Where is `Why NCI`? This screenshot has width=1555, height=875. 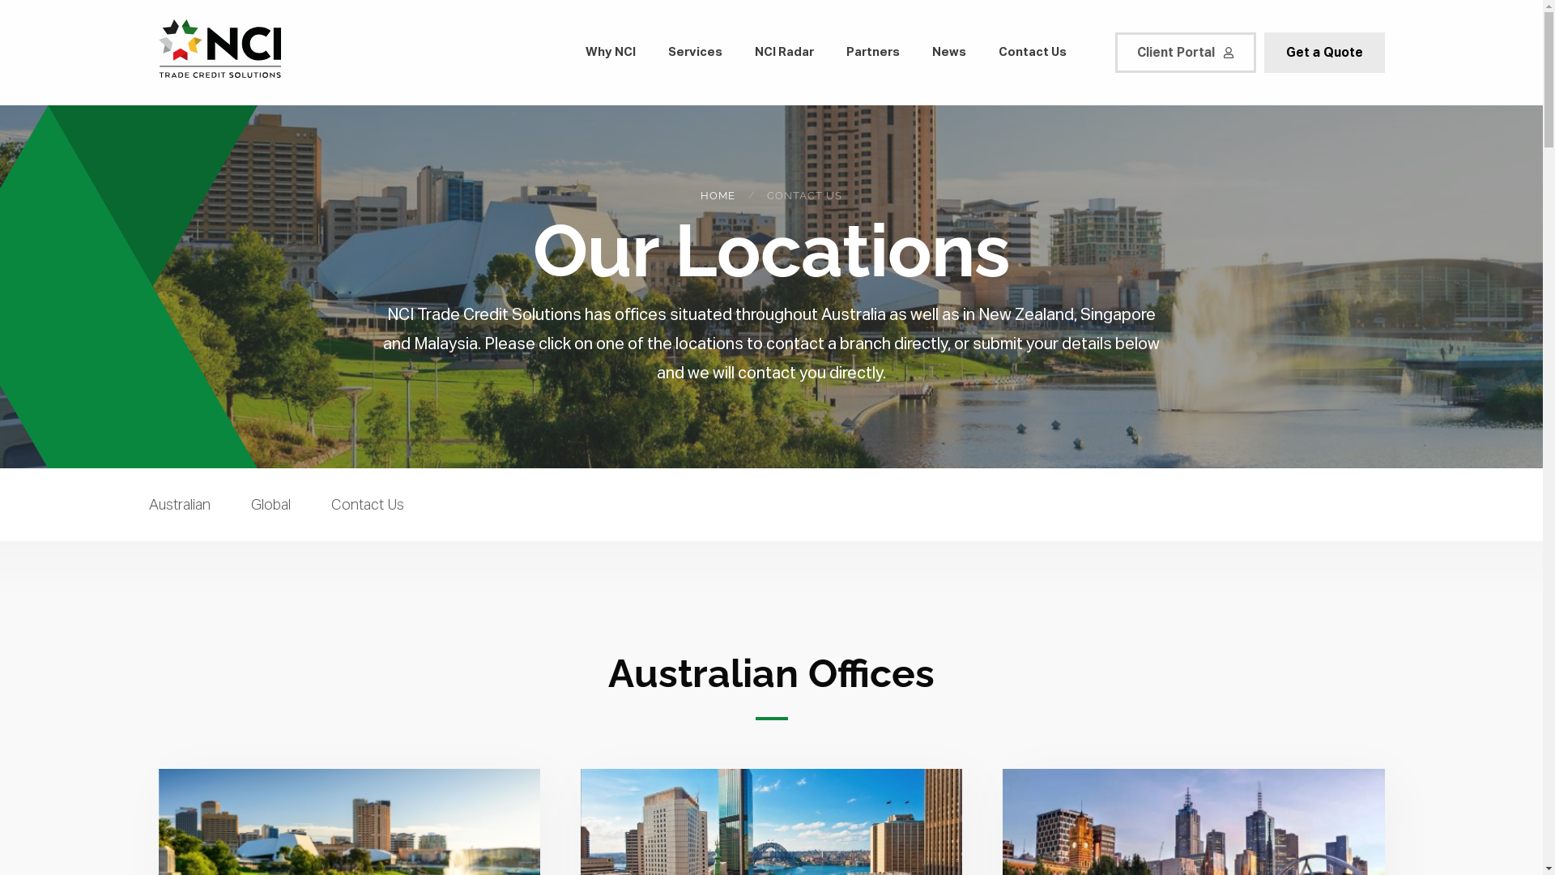 Why NCI is located at coordinates (610, 53).